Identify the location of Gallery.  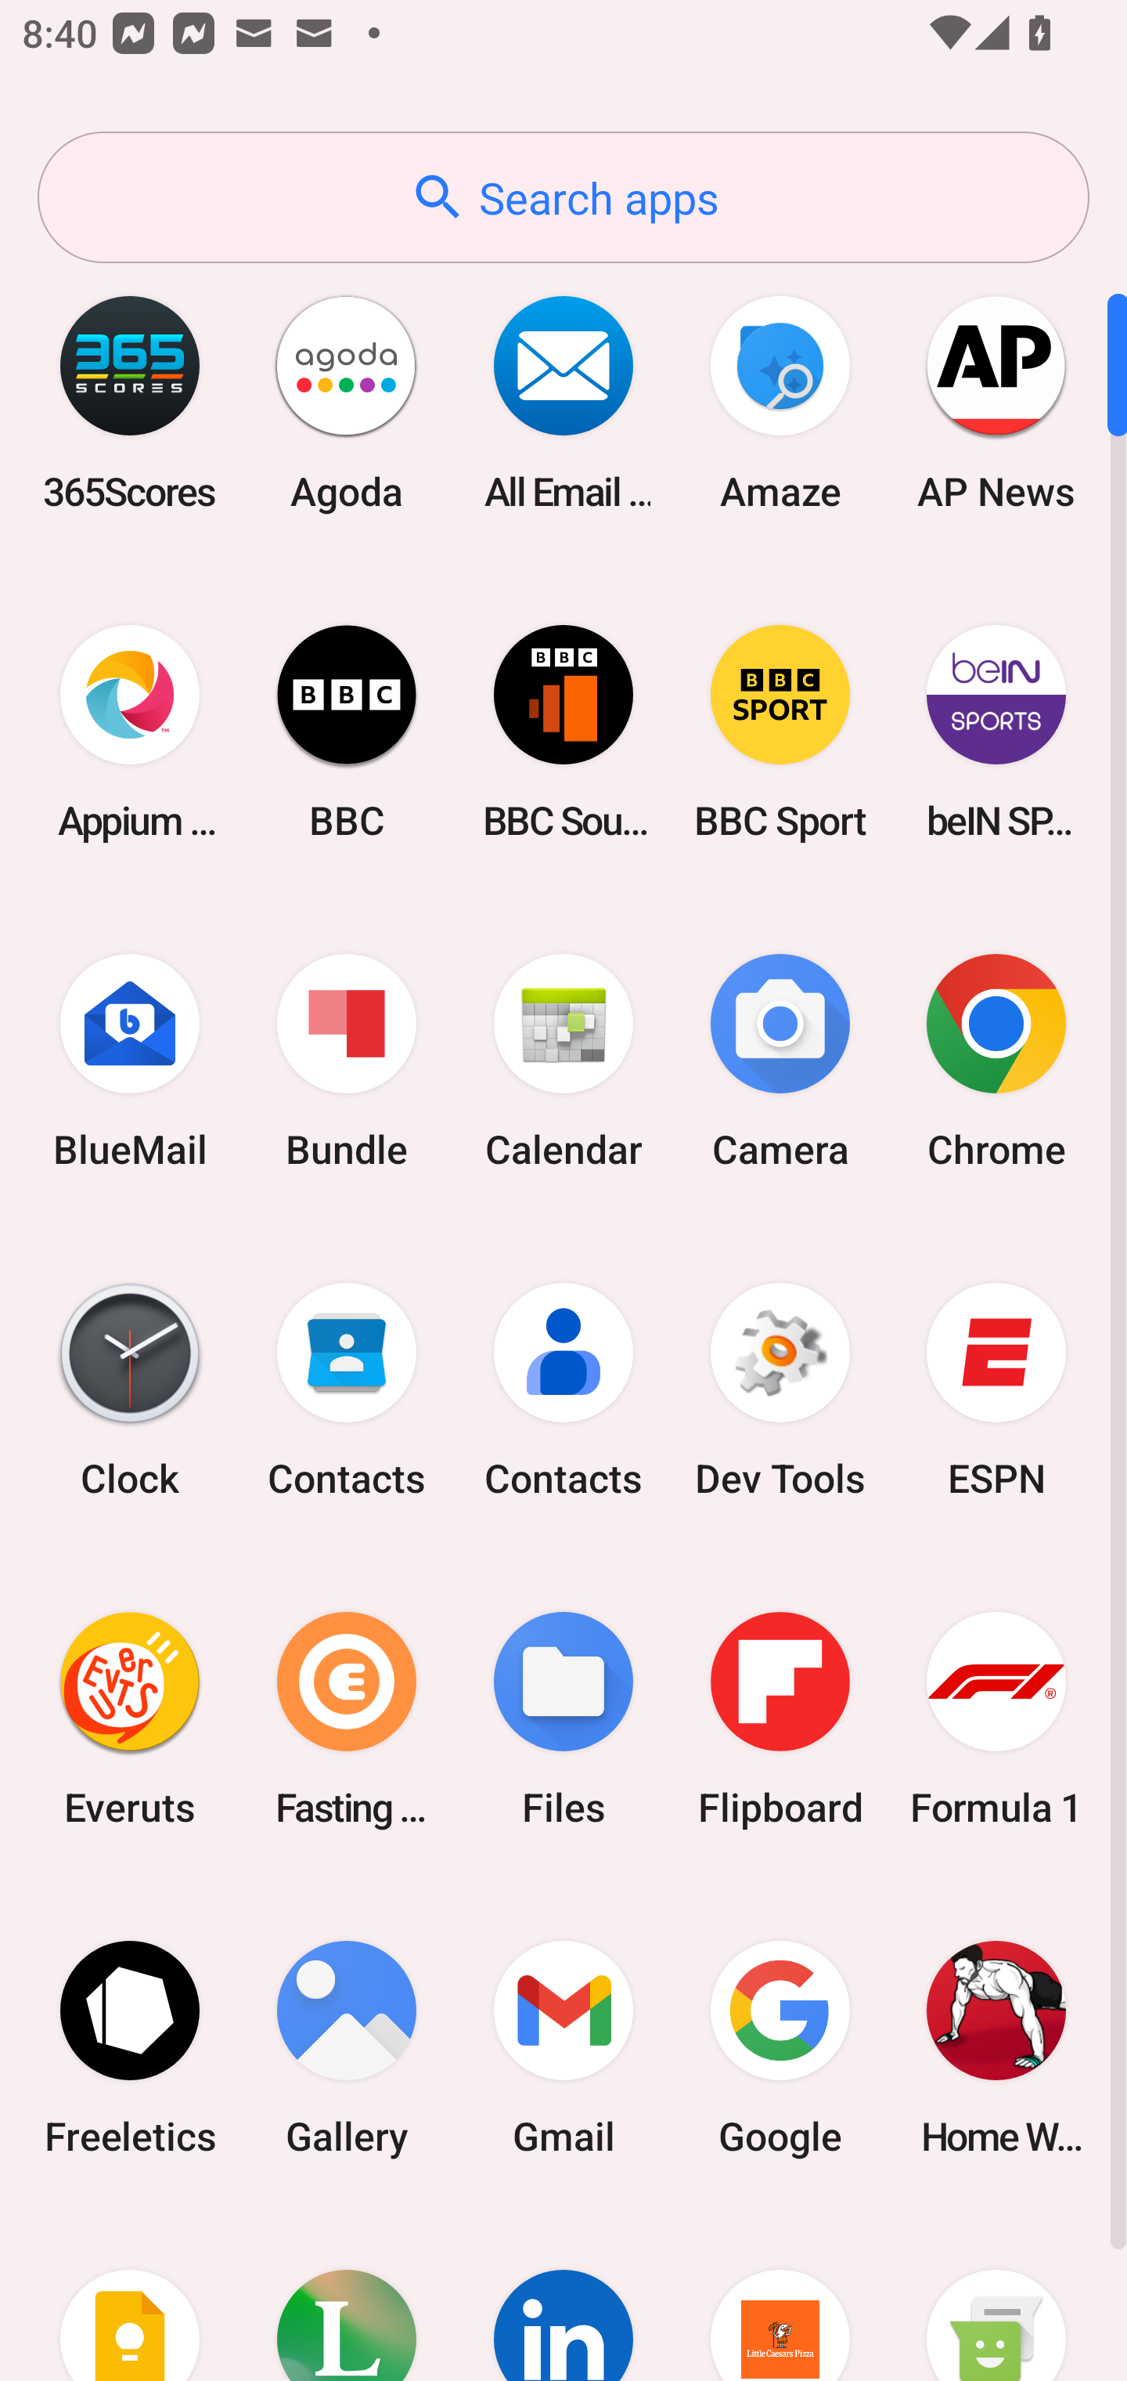
(347, 2047).